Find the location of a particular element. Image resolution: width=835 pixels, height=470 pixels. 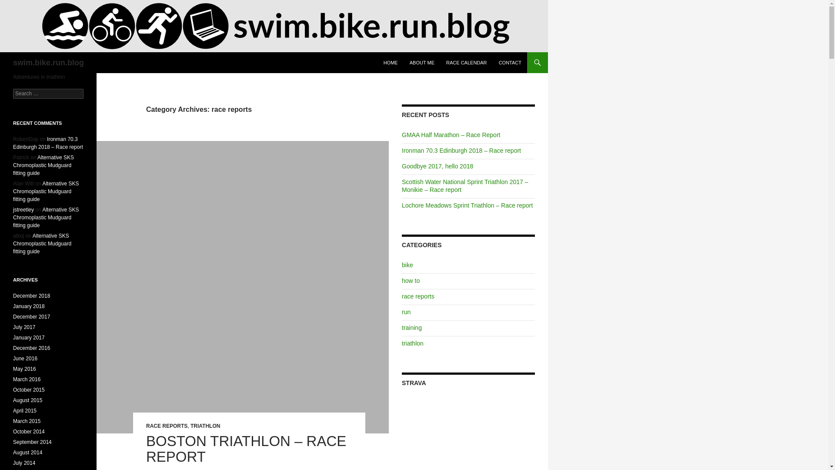

HOME is located at coordinates (391, 63).